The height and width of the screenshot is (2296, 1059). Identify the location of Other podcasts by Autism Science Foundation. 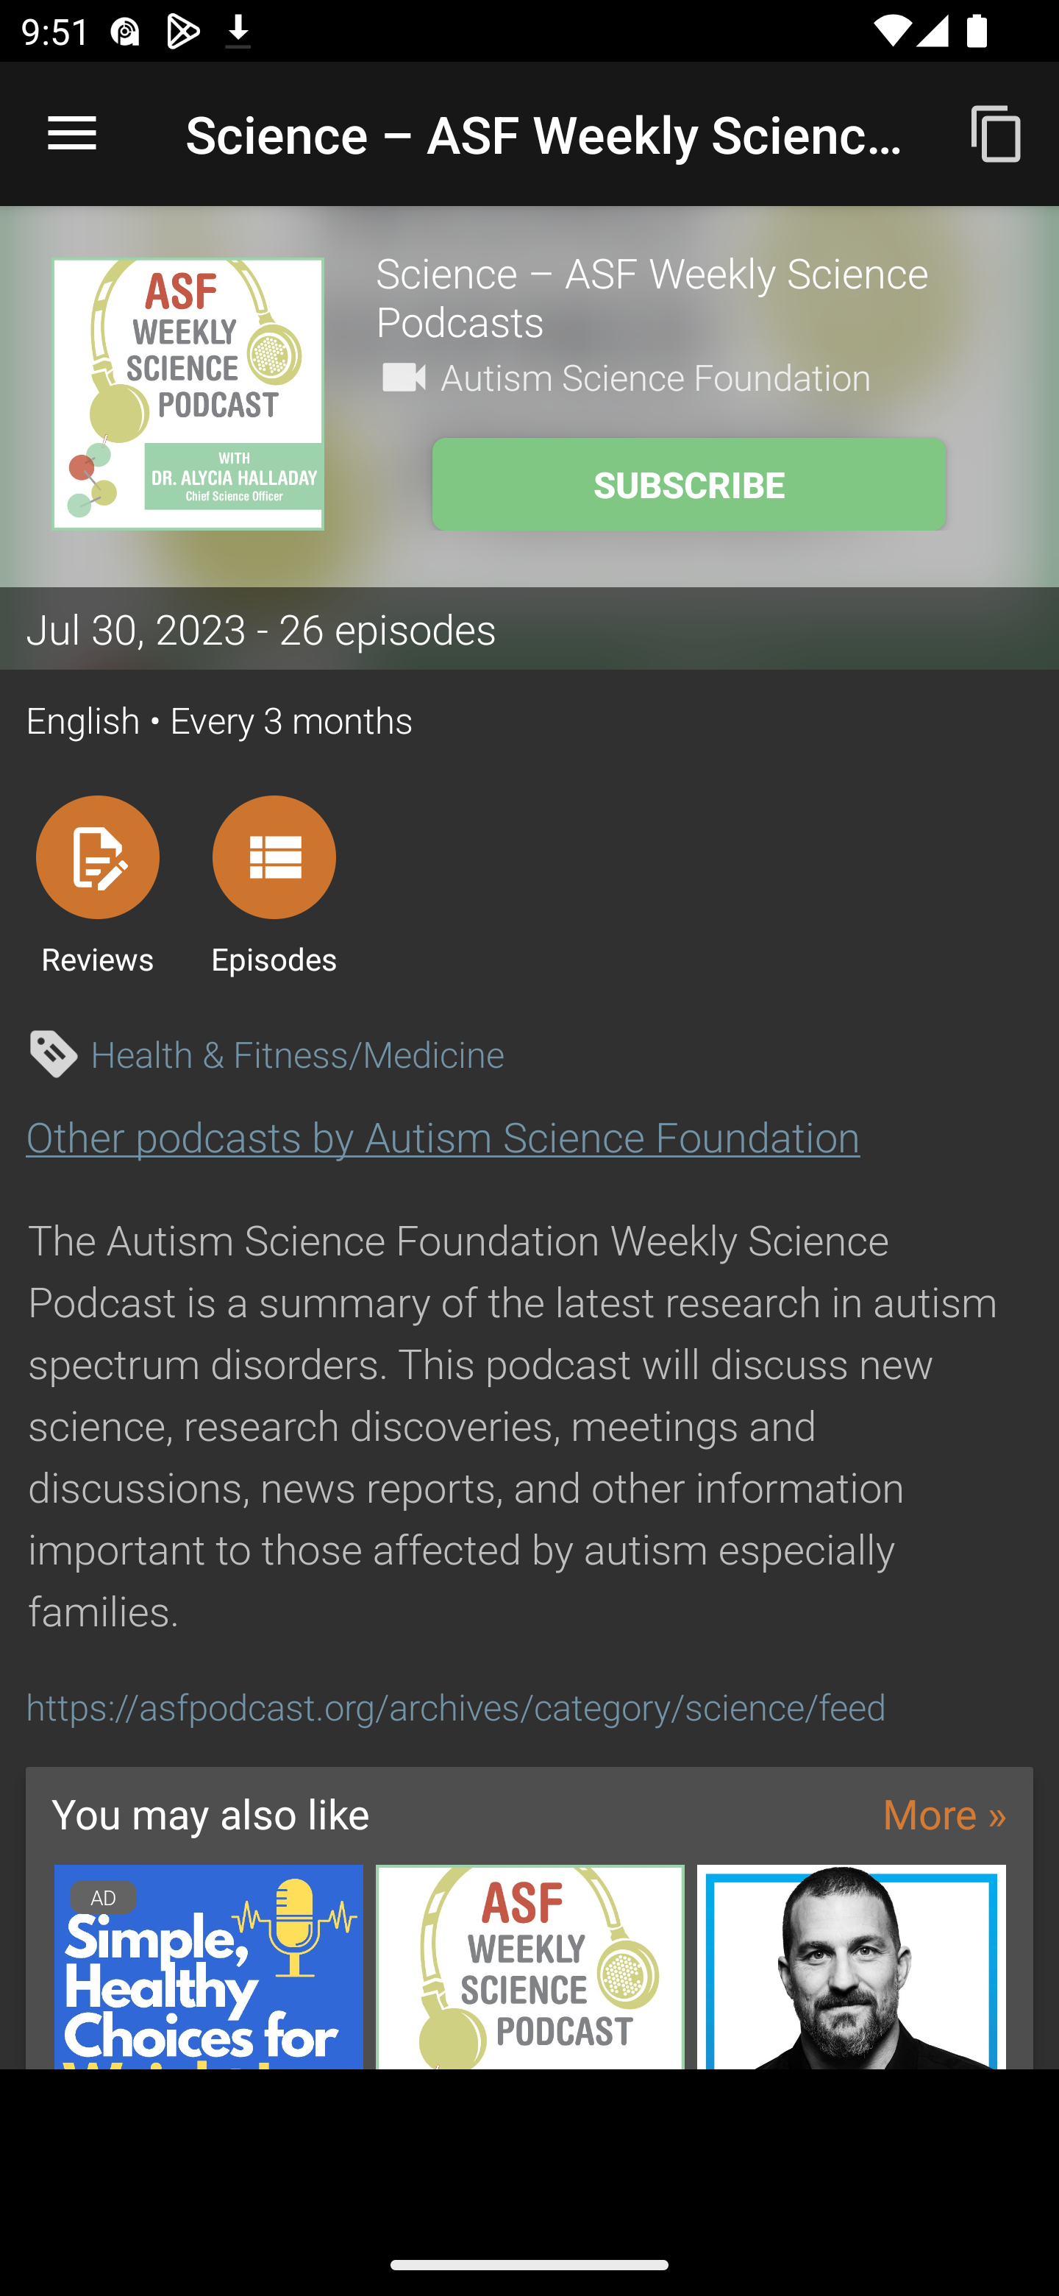
(443, 1136).